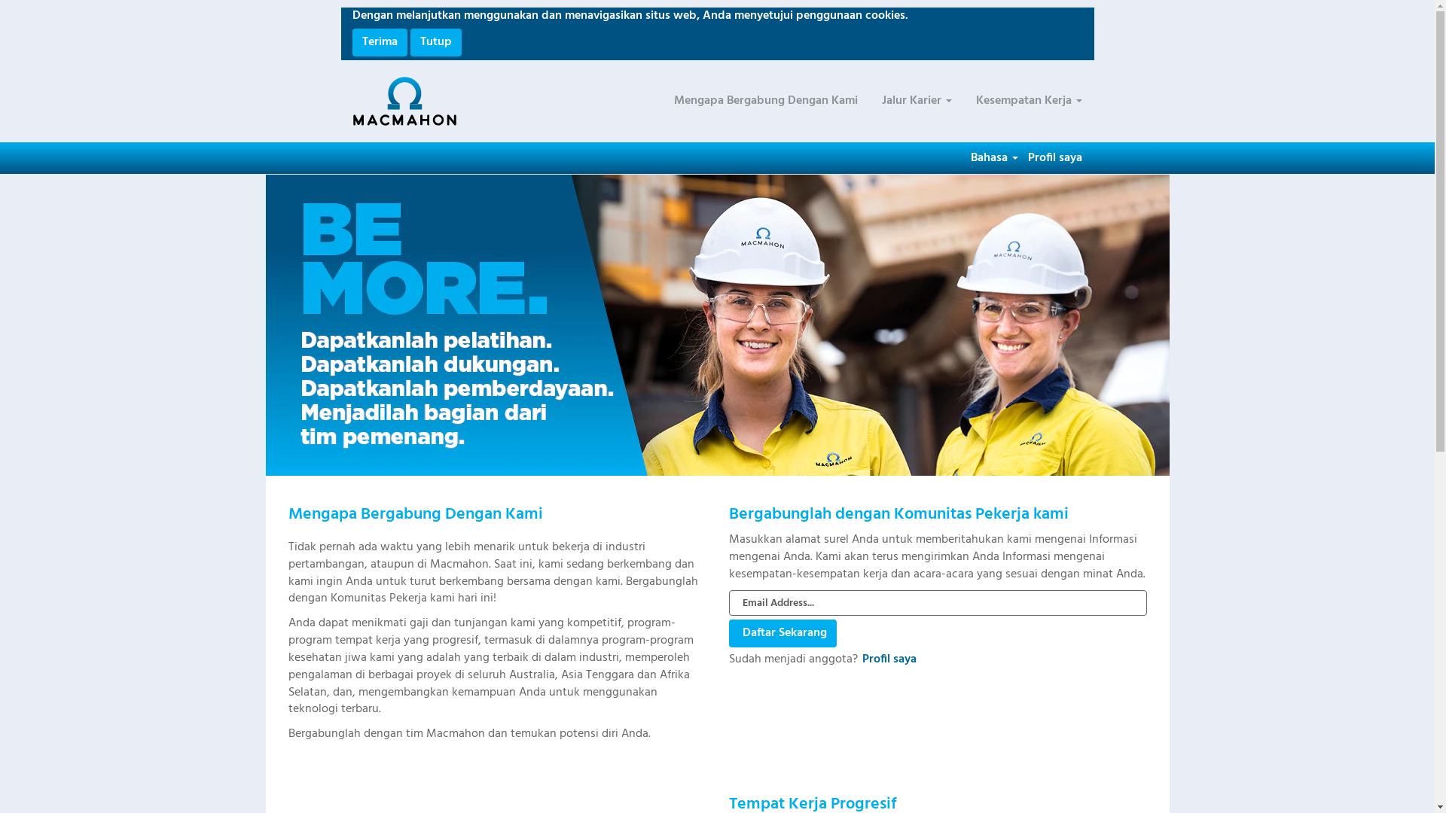 The height and width of the screenshot is (813, 1446). Describe the element at coordinates (889, 659) in the screenshot. I see `Profil saya` at that location.